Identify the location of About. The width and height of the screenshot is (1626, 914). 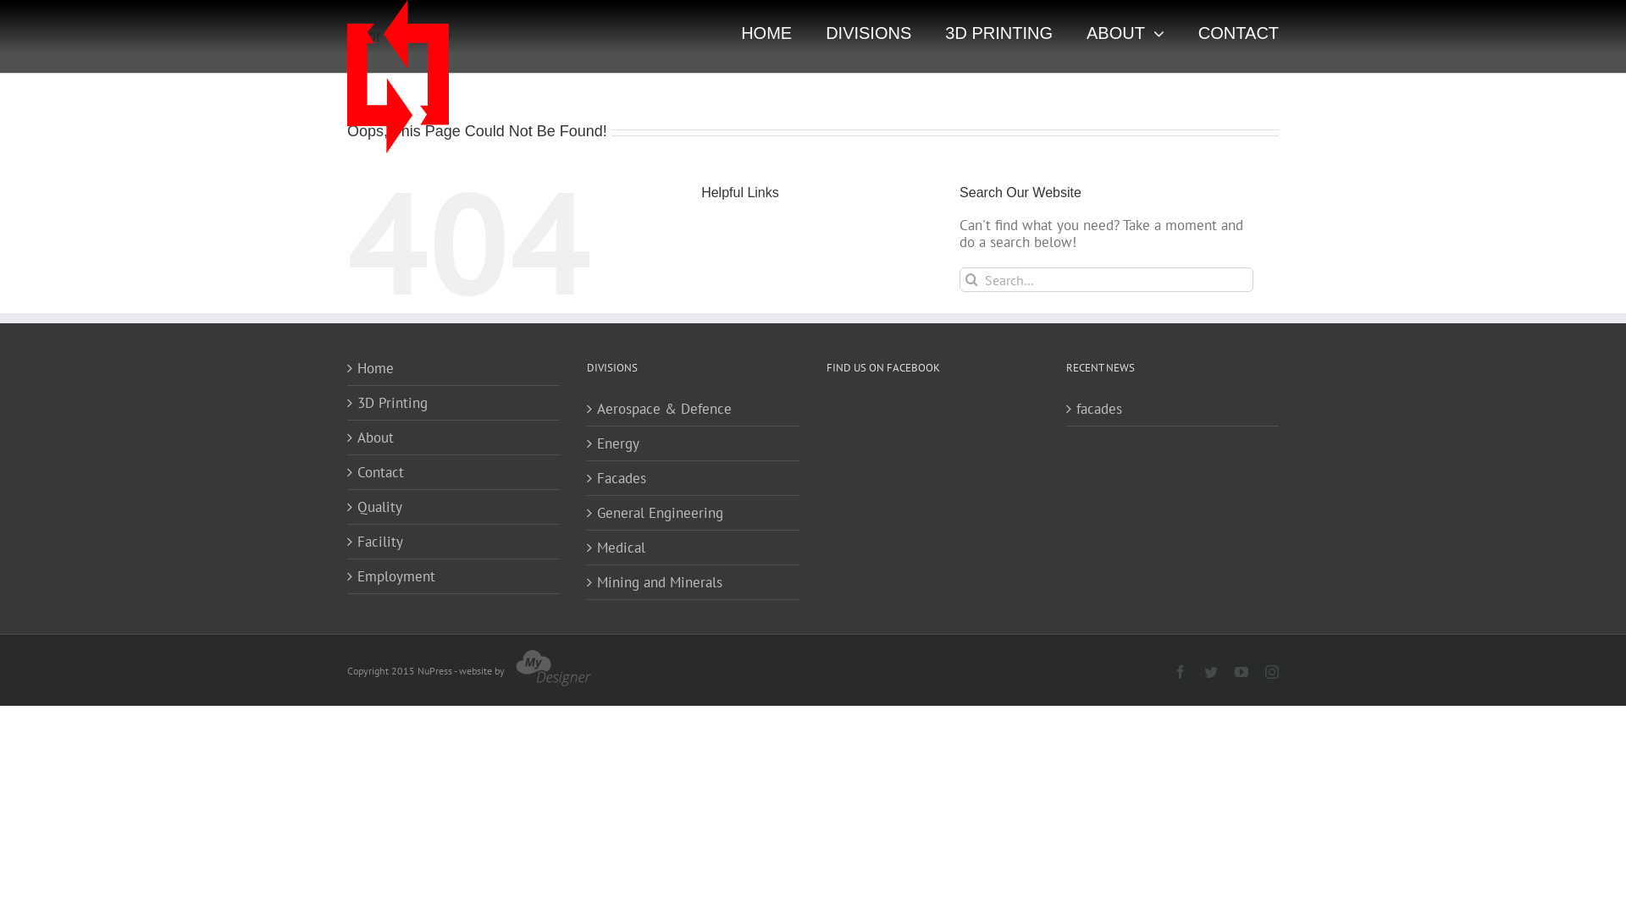
(454, 438).